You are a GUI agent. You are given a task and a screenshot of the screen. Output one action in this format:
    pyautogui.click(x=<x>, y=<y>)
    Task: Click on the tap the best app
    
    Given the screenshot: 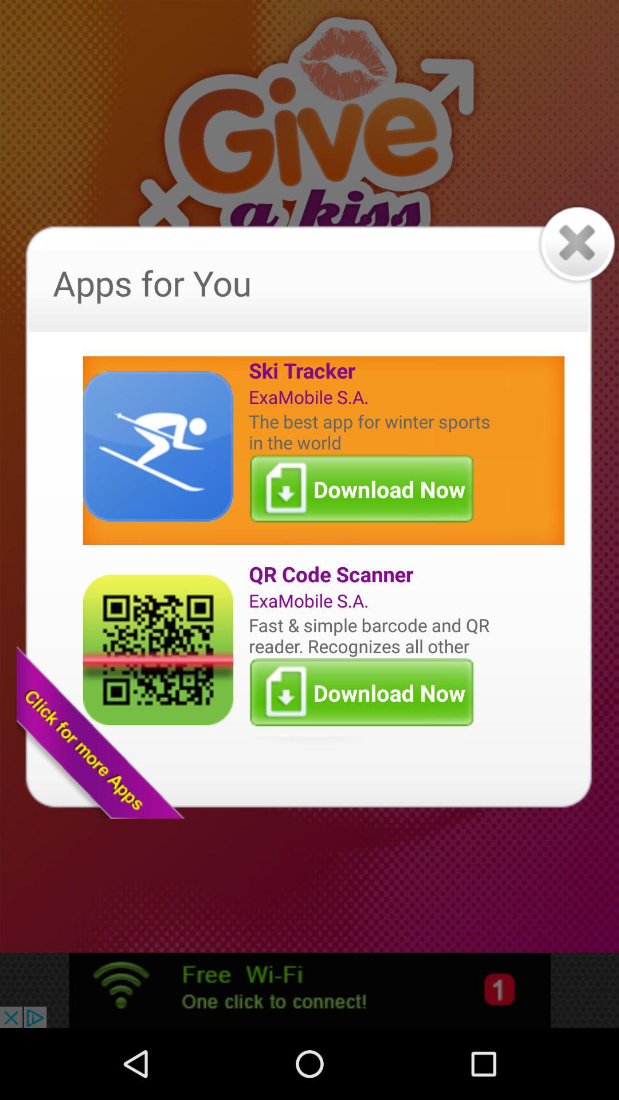 What is the action you would take?
    pyautogui.click(x=372, y=431)
    